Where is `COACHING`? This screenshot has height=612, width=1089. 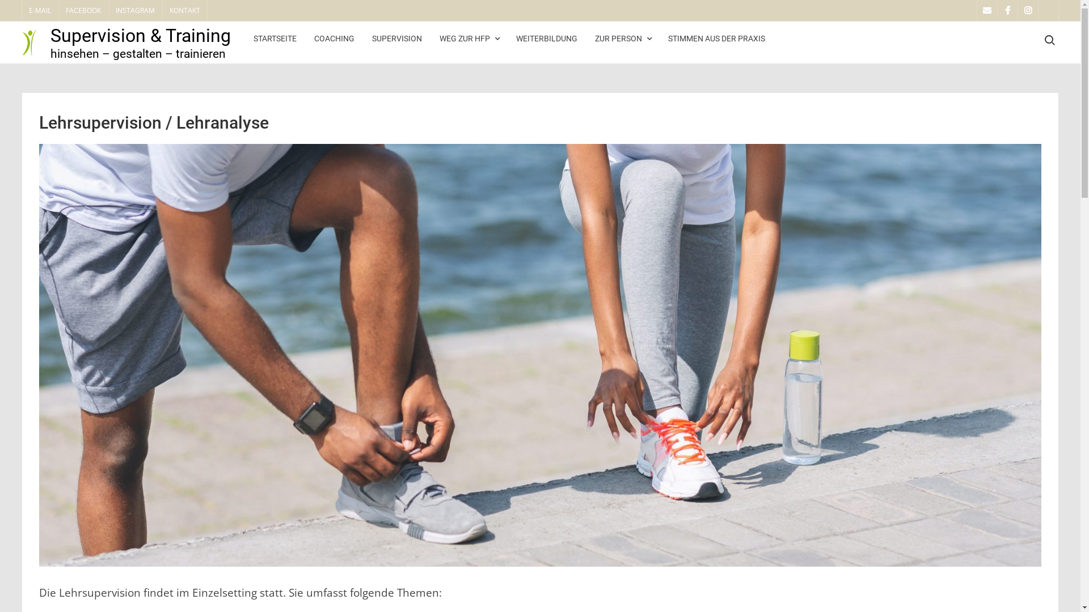
COACHING is located at coordinates (335, 39).